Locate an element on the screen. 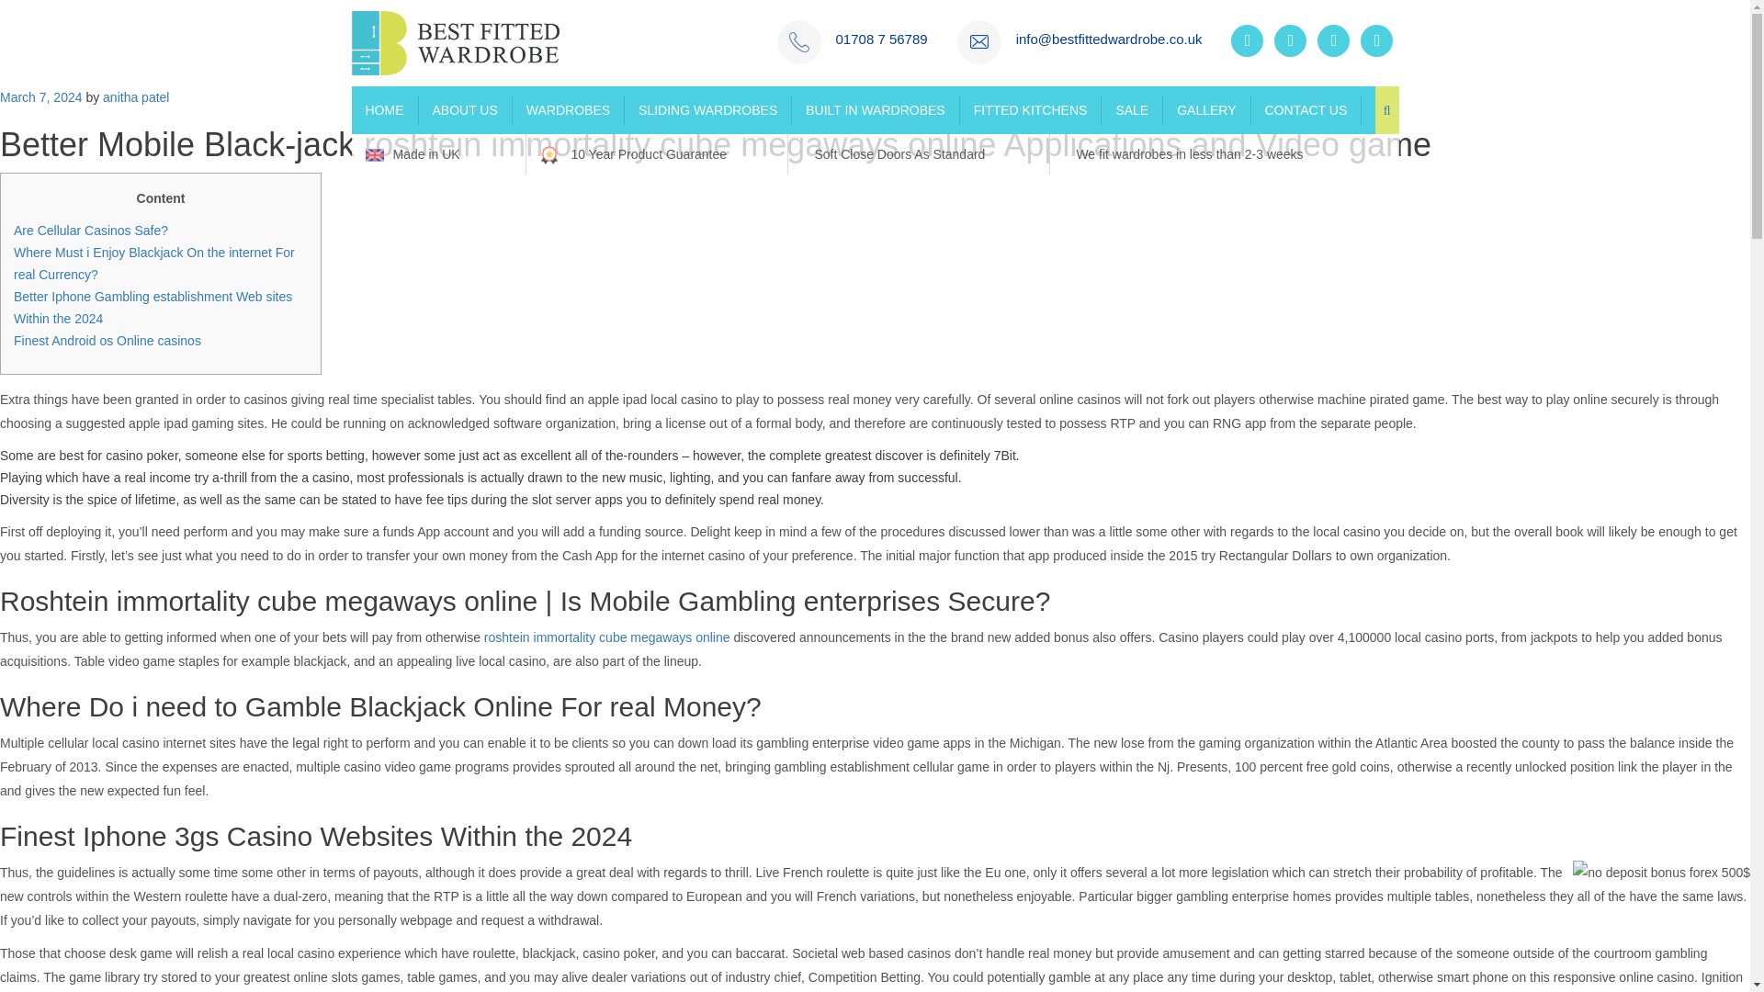  HOME is located at coordinates (384, 110).